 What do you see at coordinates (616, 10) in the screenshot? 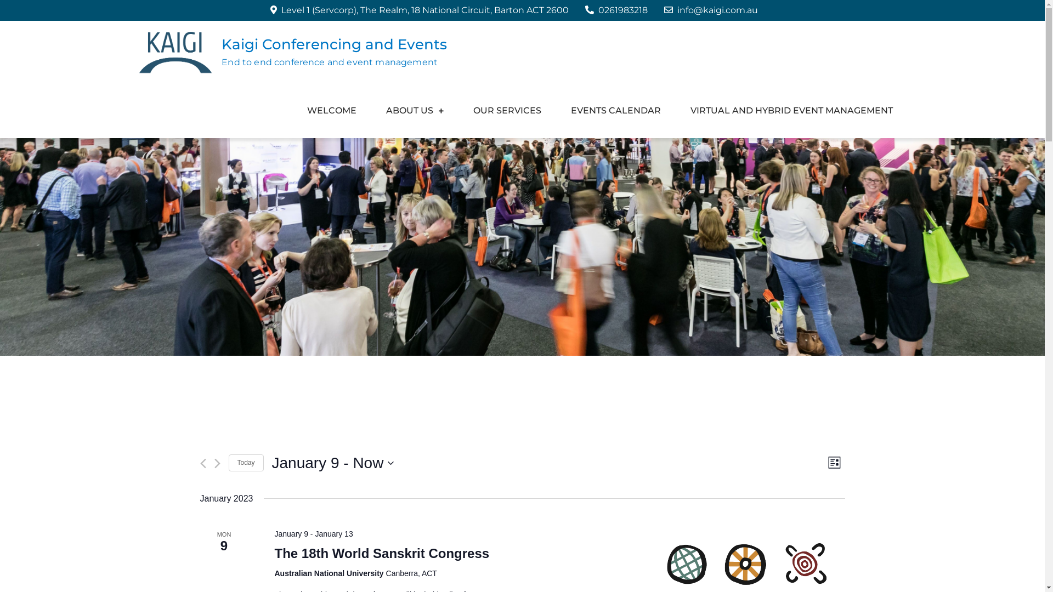
I see `0261983218` at bounding box center [616, 10].